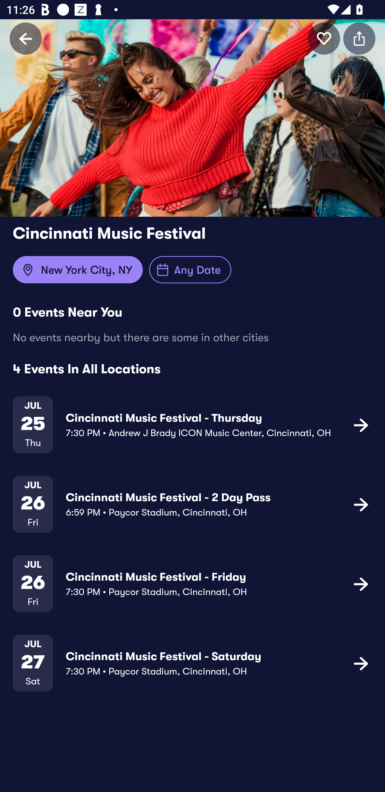 This screenshot has width=385, height=792. What do you see at coordinates (78, 270) in the screenshot?
I see `New York City, NY` at bounding box center [78, 270].